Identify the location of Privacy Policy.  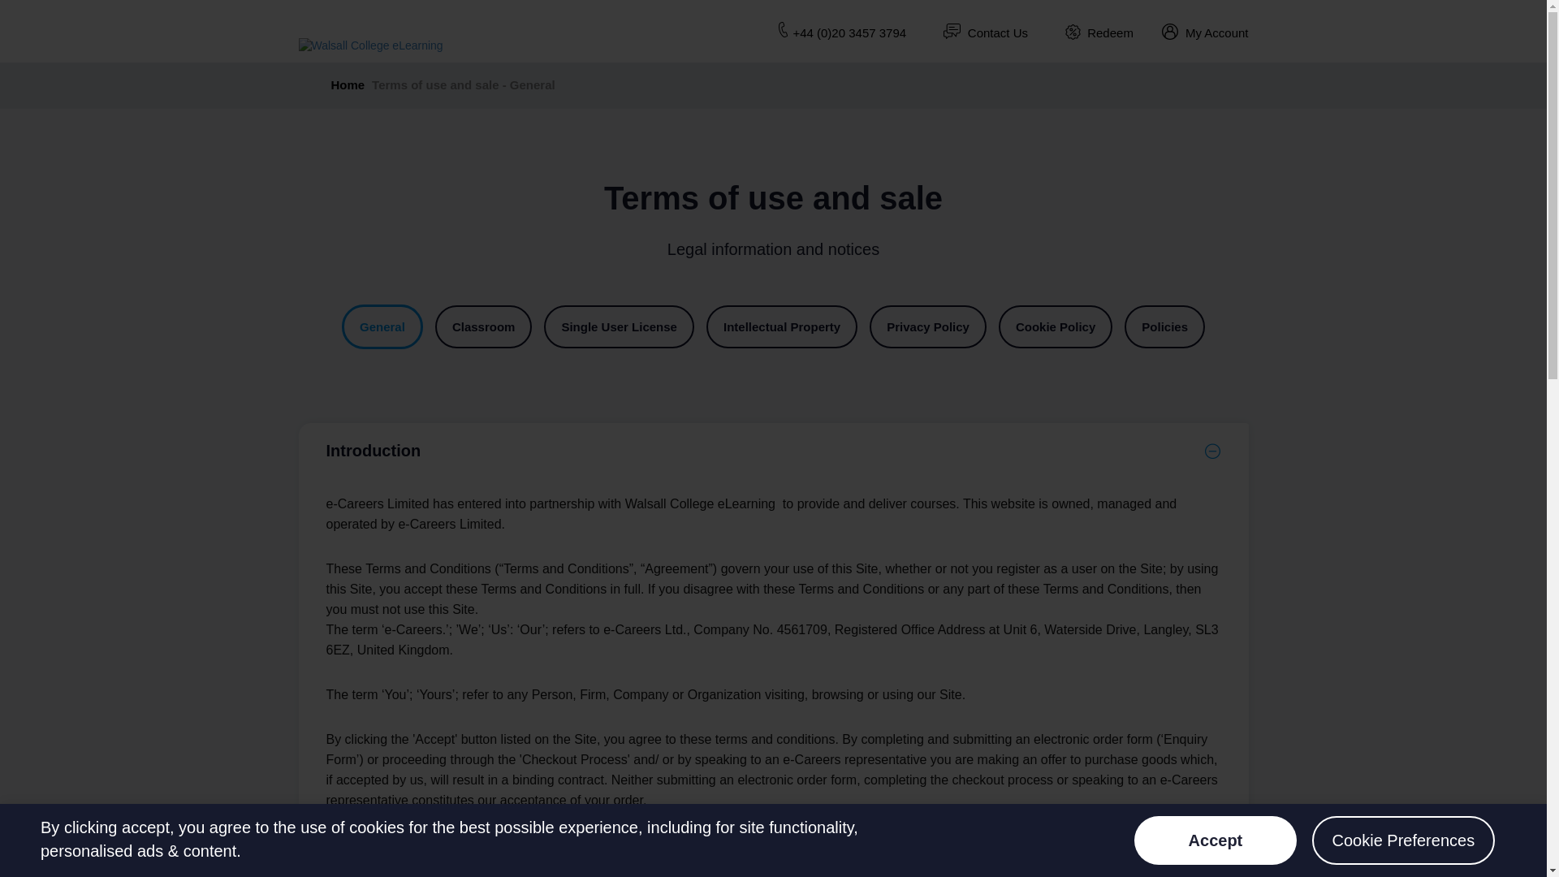
(928, 326).